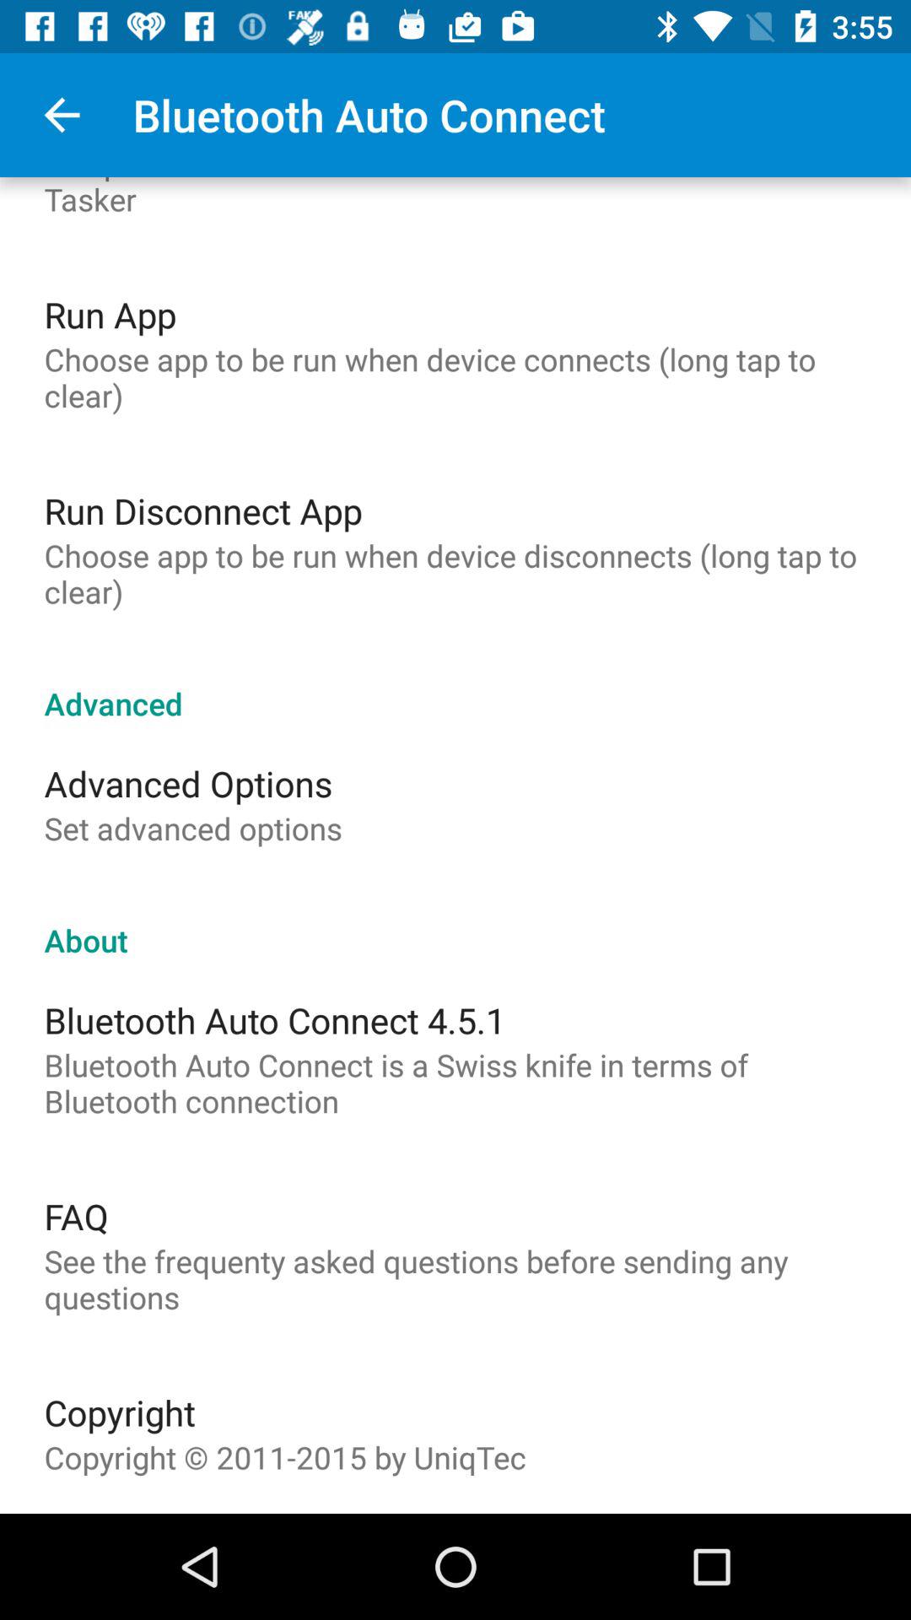  What do you see at coordinates (455, 1279) in the screenshot?
I see `choose the see the frequenty item` at bounding box center [455, 1279].